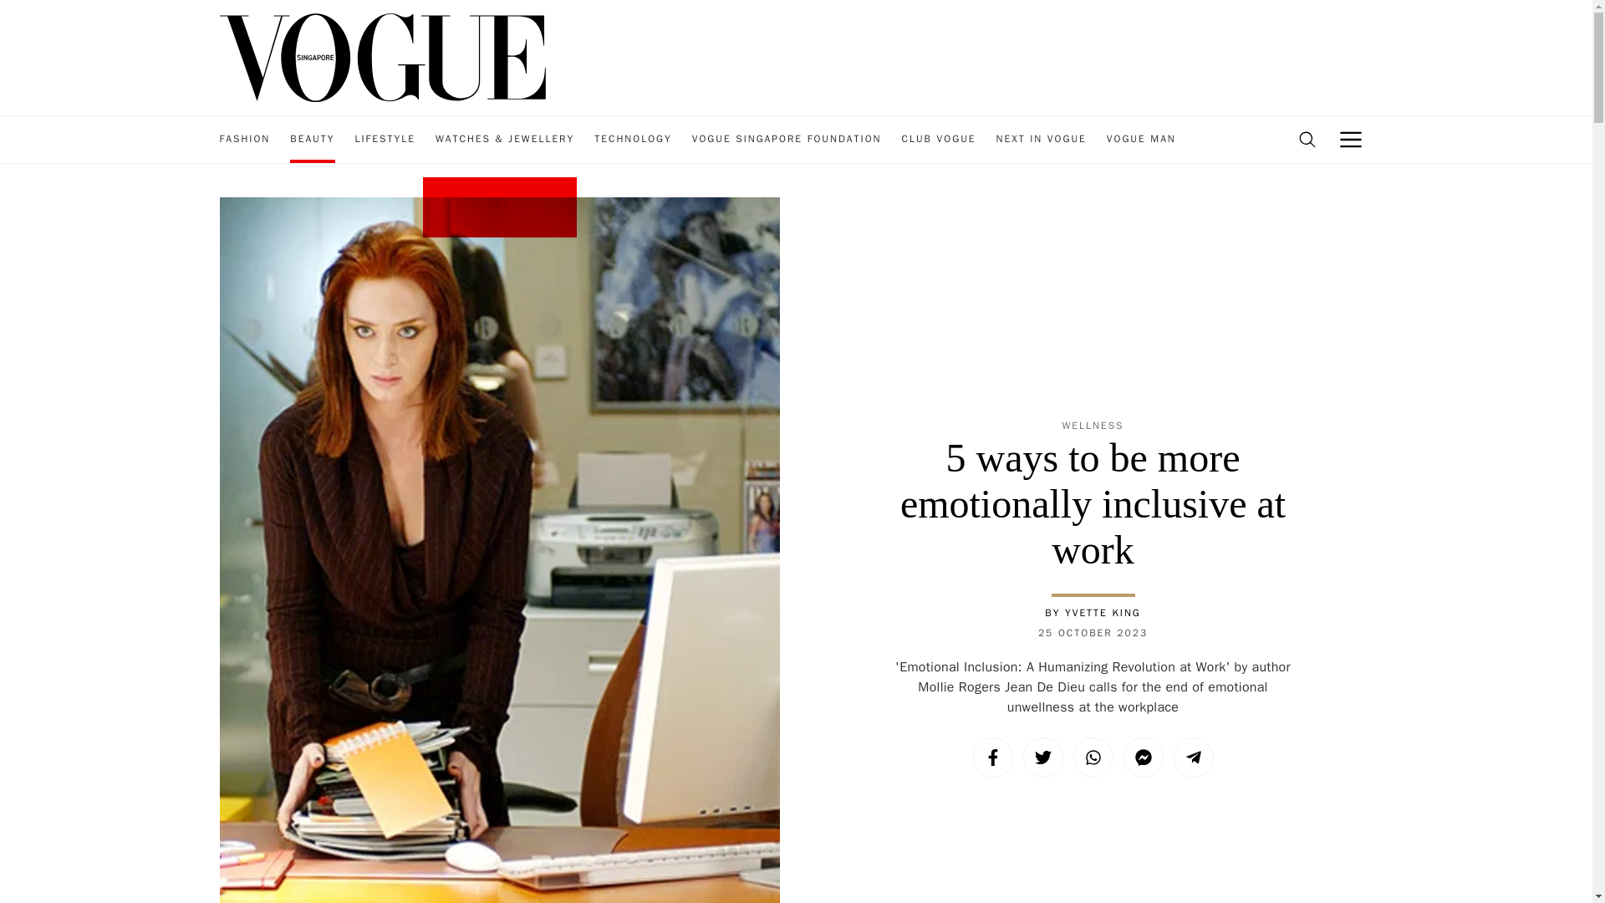 The image size is (1605, 903). I want to click on FASHION, so click(244, 140).